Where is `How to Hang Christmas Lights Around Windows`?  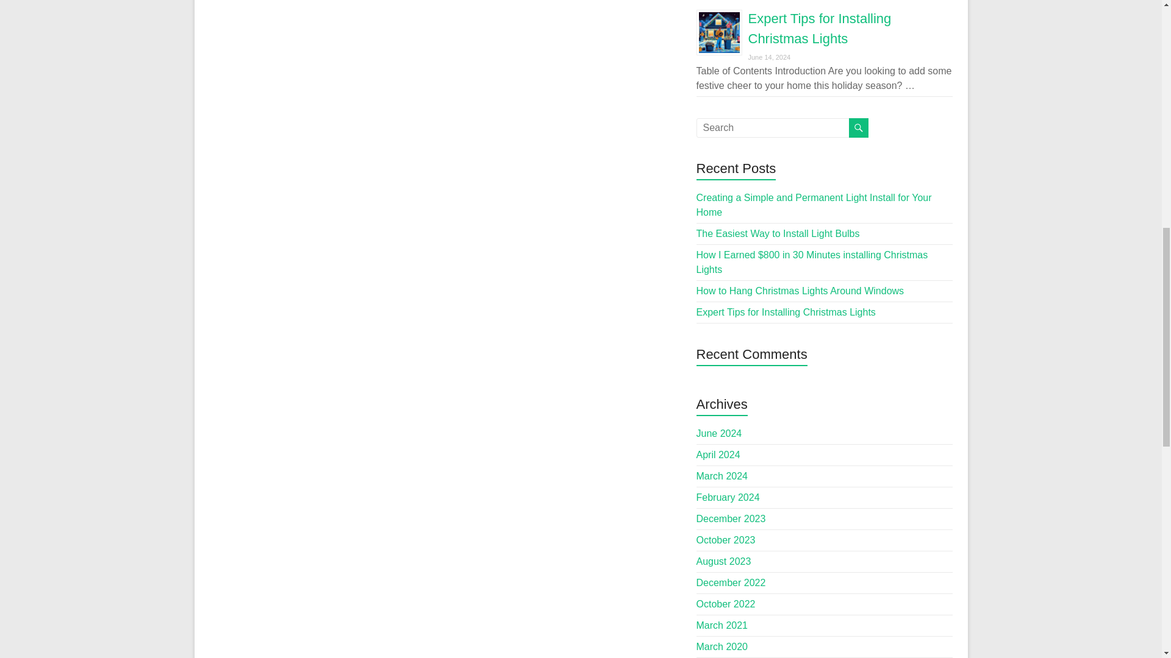
How to Hang Christmas Lights Around Windows is located at coordinates (800, 291).